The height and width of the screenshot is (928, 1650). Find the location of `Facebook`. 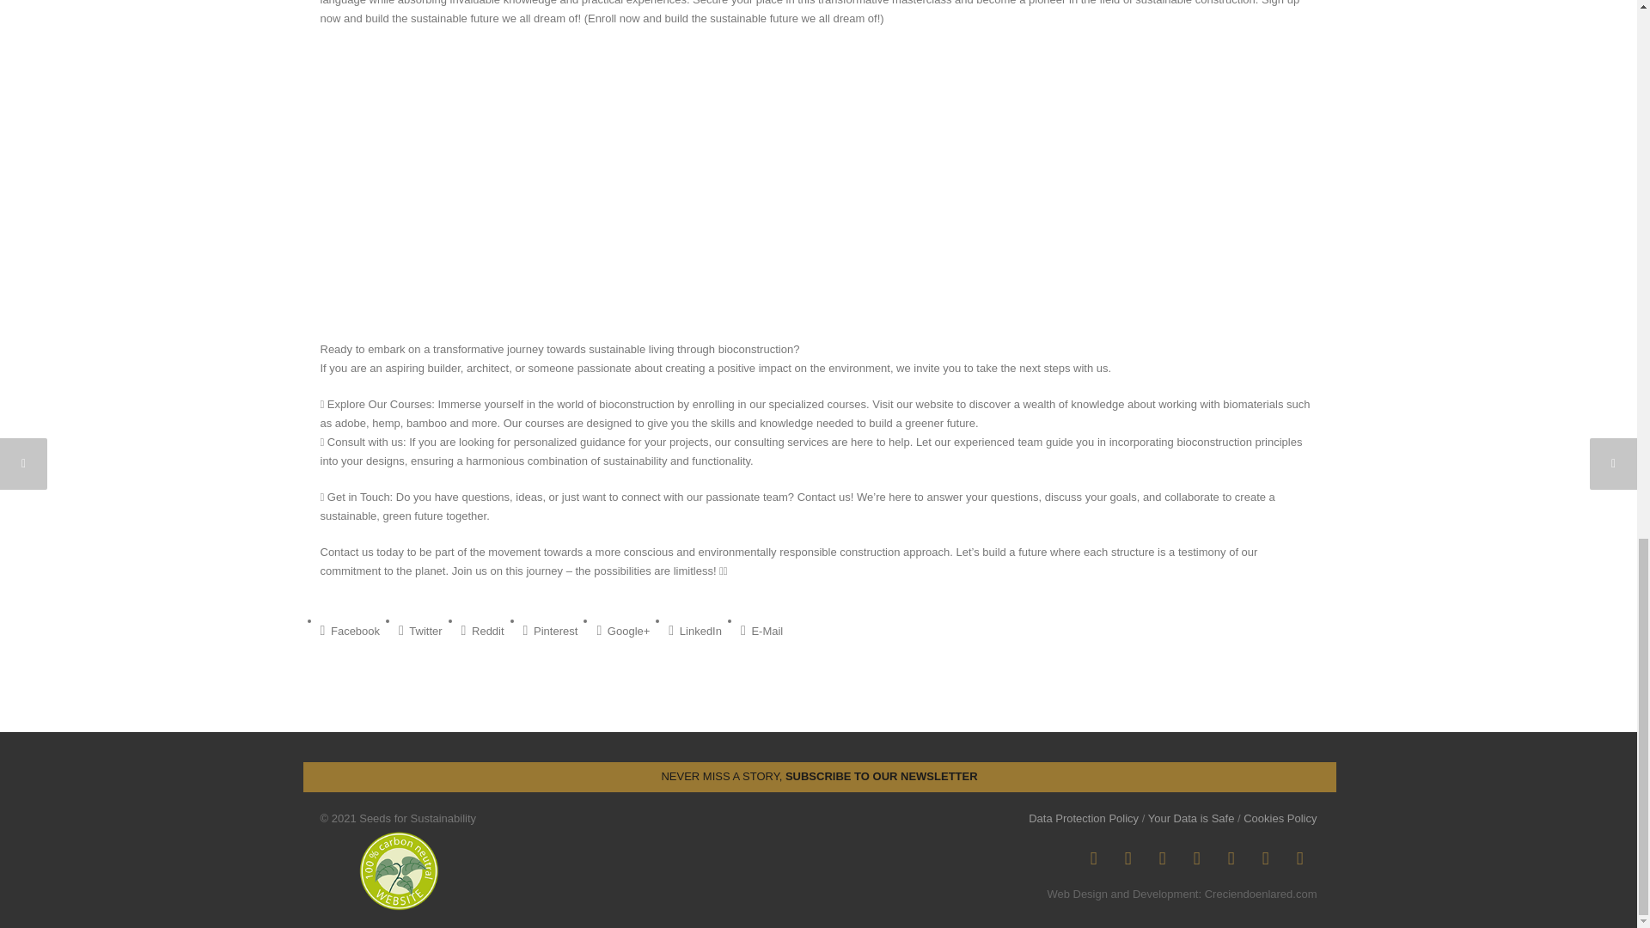

Facebook is located at coordinates (1093, 858).